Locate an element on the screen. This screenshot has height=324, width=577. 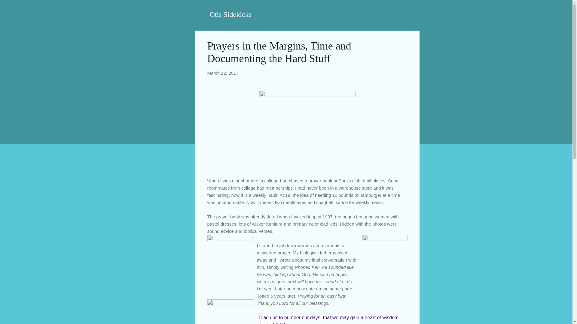
Search is located at coordinates (12, 7).